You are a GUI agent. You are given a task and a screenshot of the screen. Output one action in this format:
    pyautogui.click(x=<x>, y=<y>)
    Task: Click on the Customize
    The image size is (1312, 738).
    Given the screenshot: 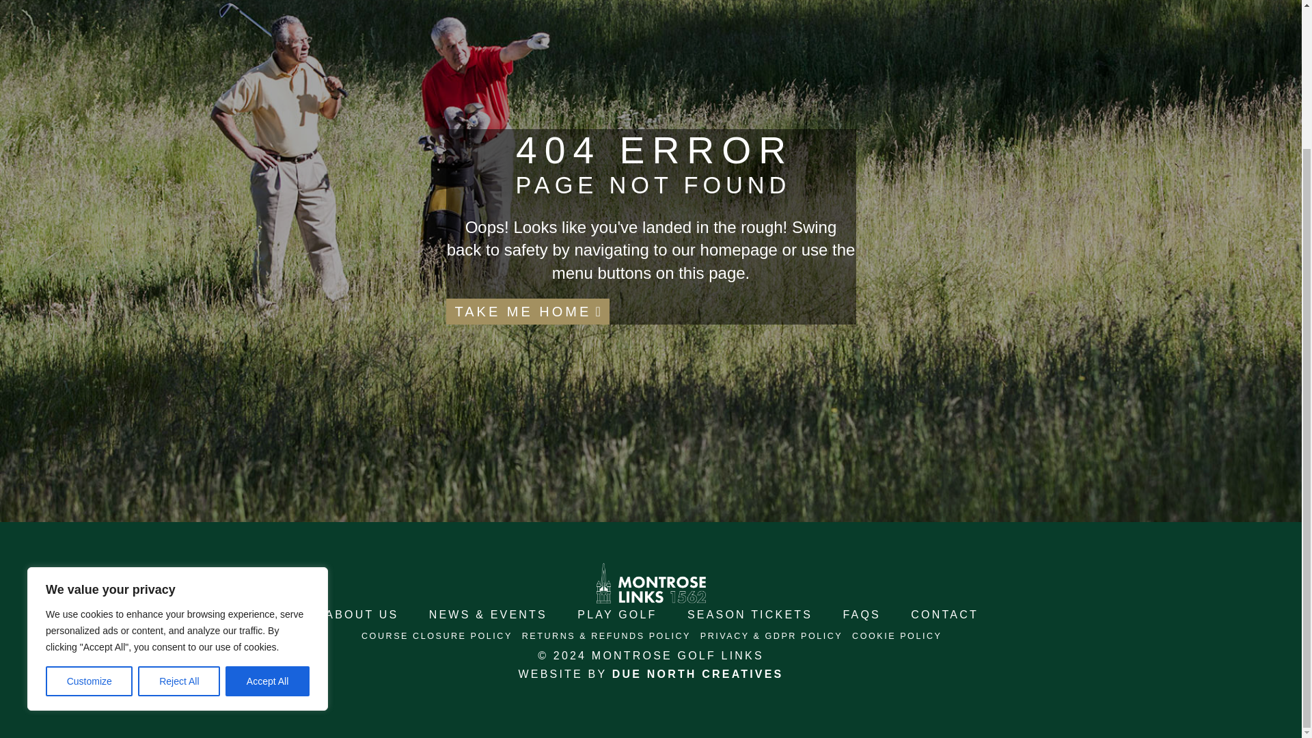 What is the action you would take?
    pyautogui.click(x=89, y=504)
    